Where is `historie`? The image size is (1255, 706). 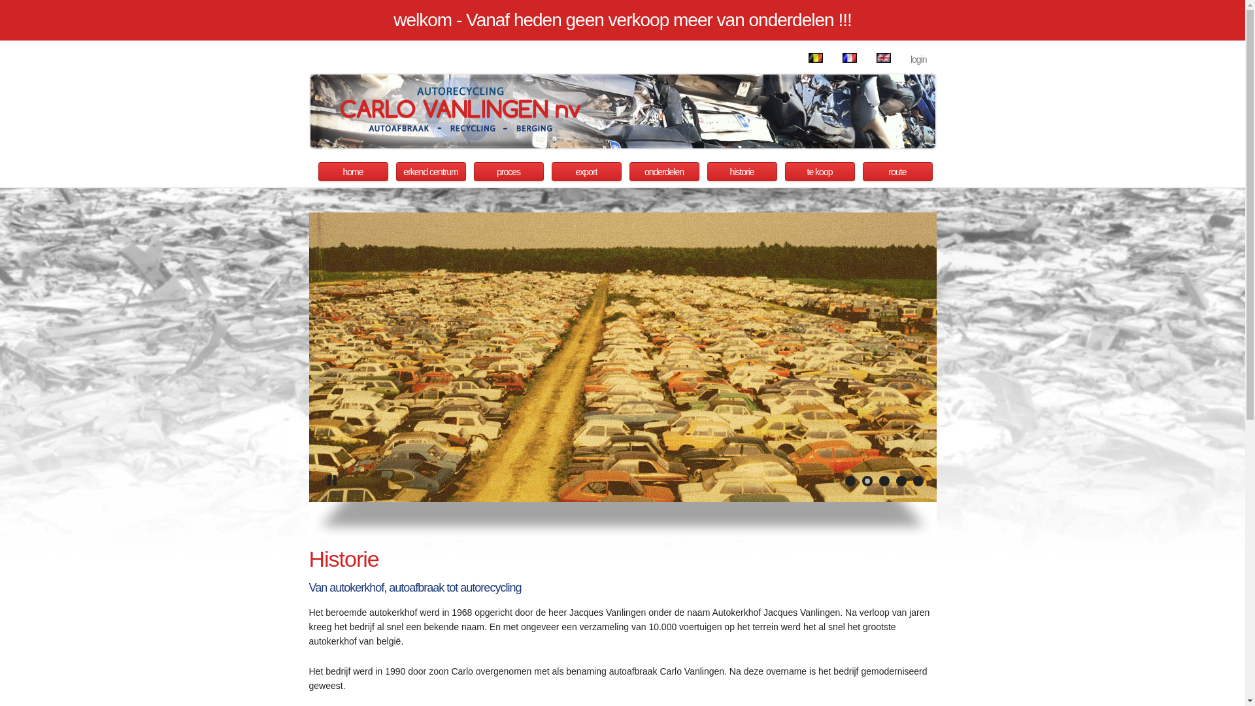
historie is located at coordinates (743, 171).